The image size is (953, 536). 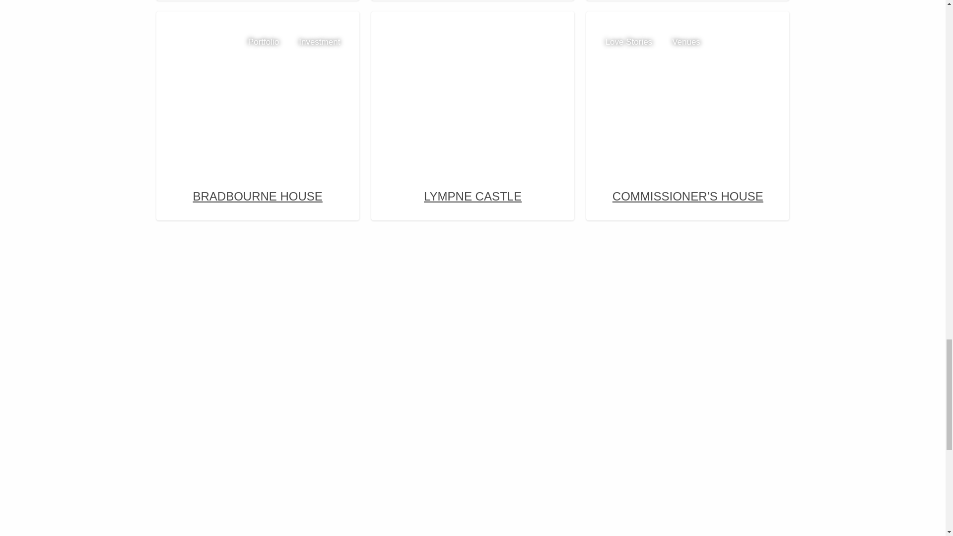 What do you see at coordinates (473, 113) in the screenshot?
I see `LYMPNE CASTLE` at bounding box center [473, 113].